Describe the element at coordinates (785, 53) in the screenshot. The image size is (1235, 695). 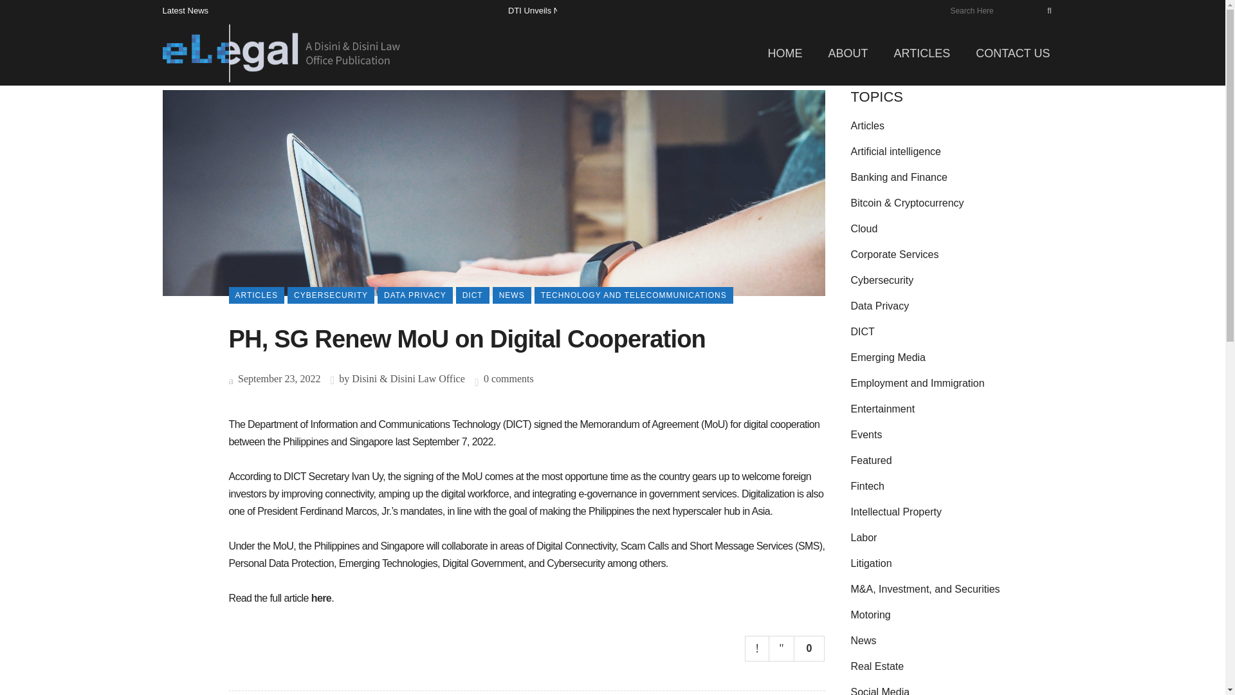
I see `HOME` at that location.